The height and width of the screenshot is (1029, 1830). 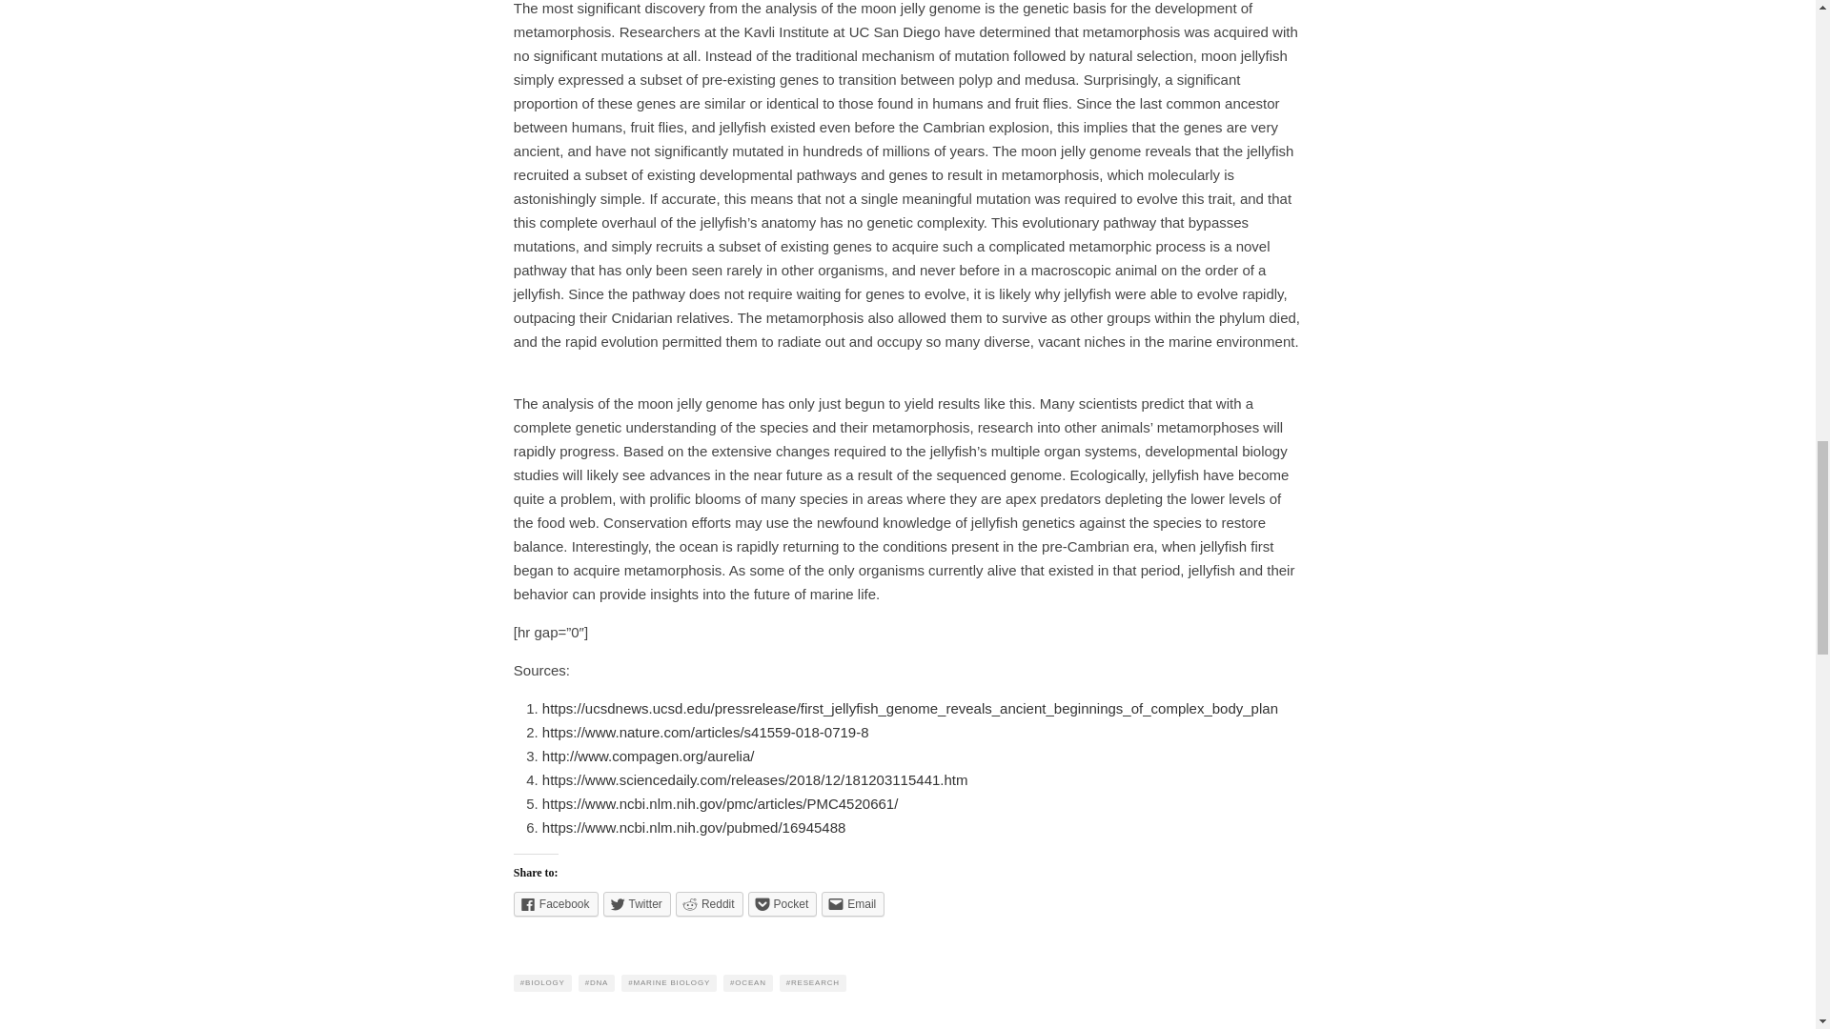 I want to click on Twitter, so click(x=637, y=904).